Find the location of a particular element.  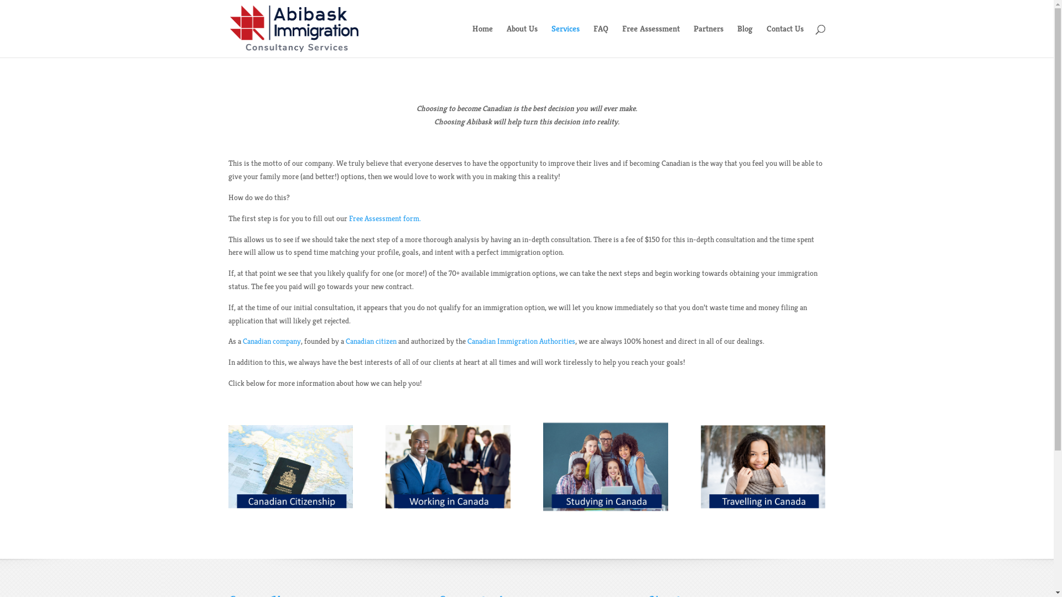

FAQ is located at coordinates (601, 41).